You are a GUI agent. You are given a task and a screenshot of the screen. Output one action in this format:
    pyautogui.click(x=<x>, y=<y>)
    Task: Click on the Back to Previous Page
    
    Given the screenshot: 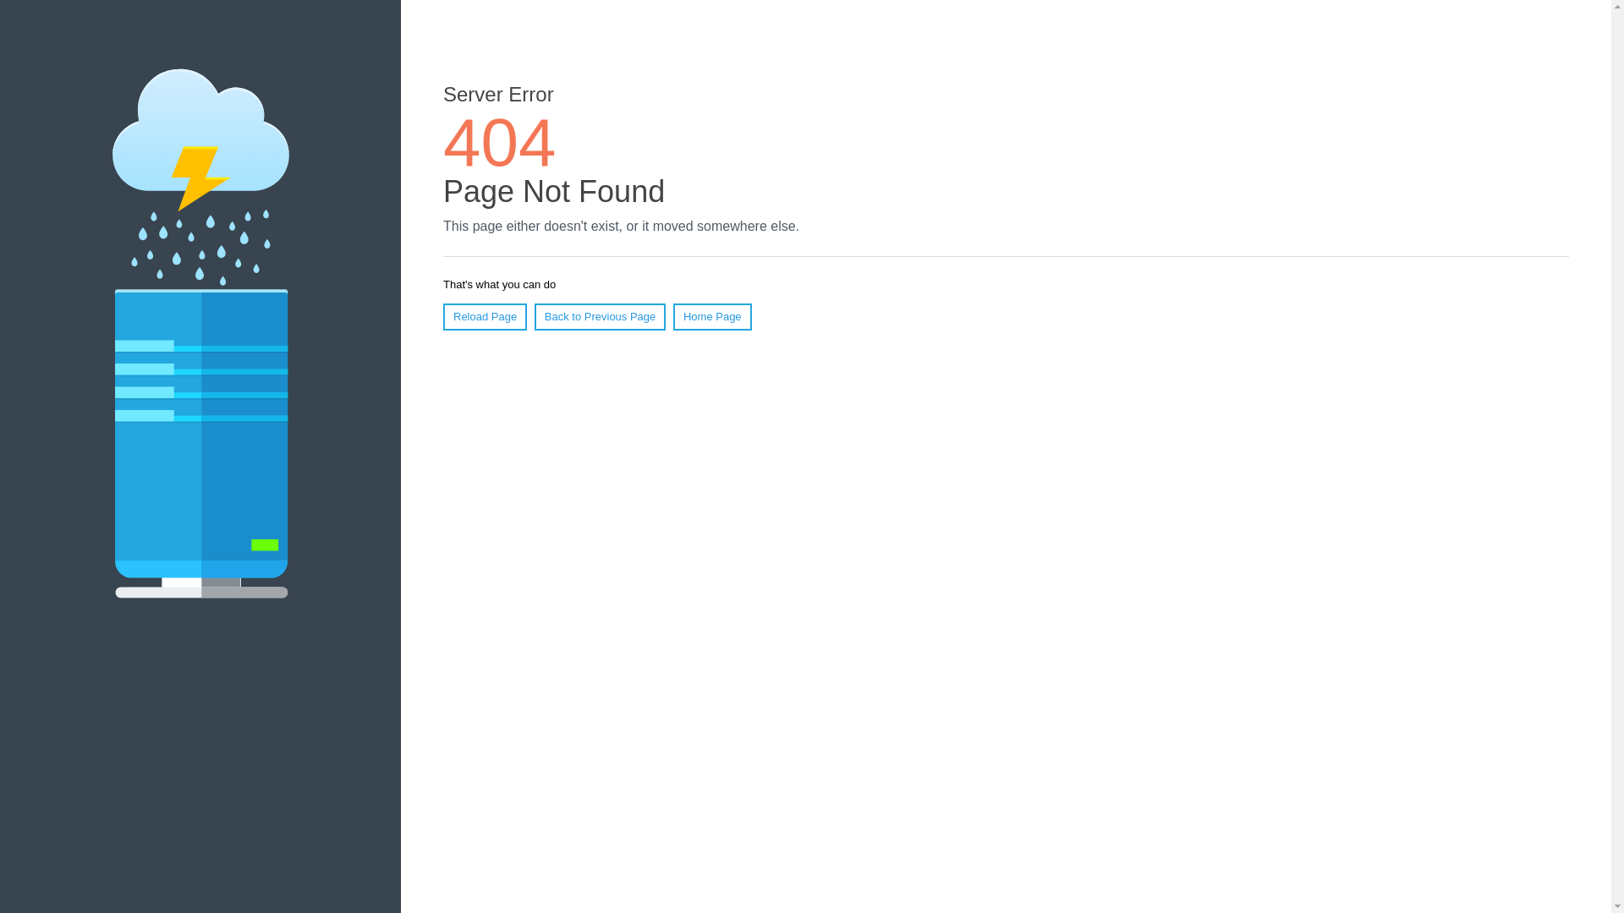 What is the action you would take?
    pyautogui.click(x=601, y=317)
    